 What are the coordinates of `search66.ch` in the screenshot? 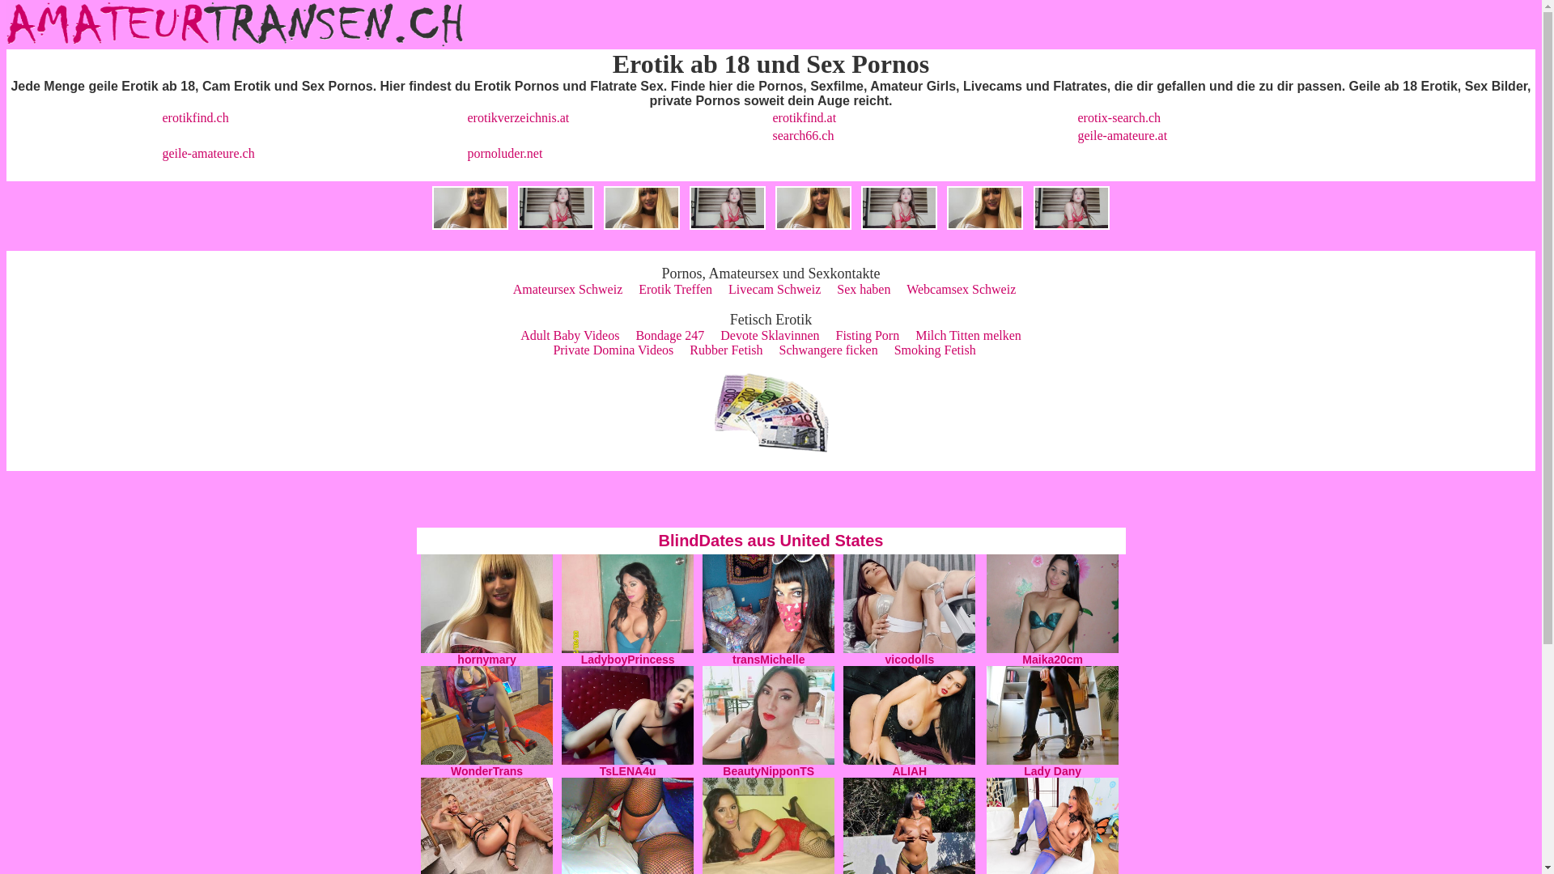 It's located at (803, 136).